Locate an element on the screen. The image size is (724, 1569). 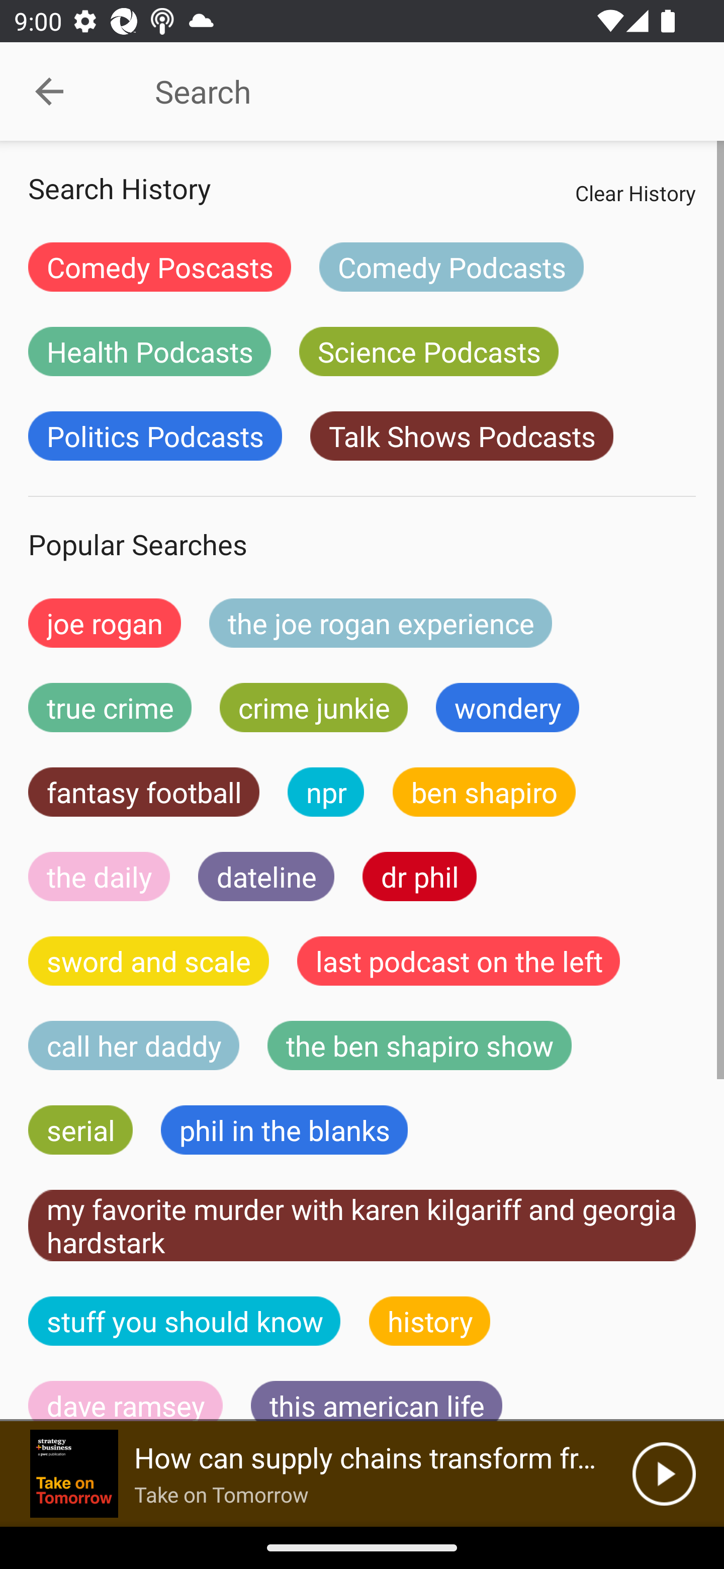
Politics Podcasts is located at coordinates (155, 436).